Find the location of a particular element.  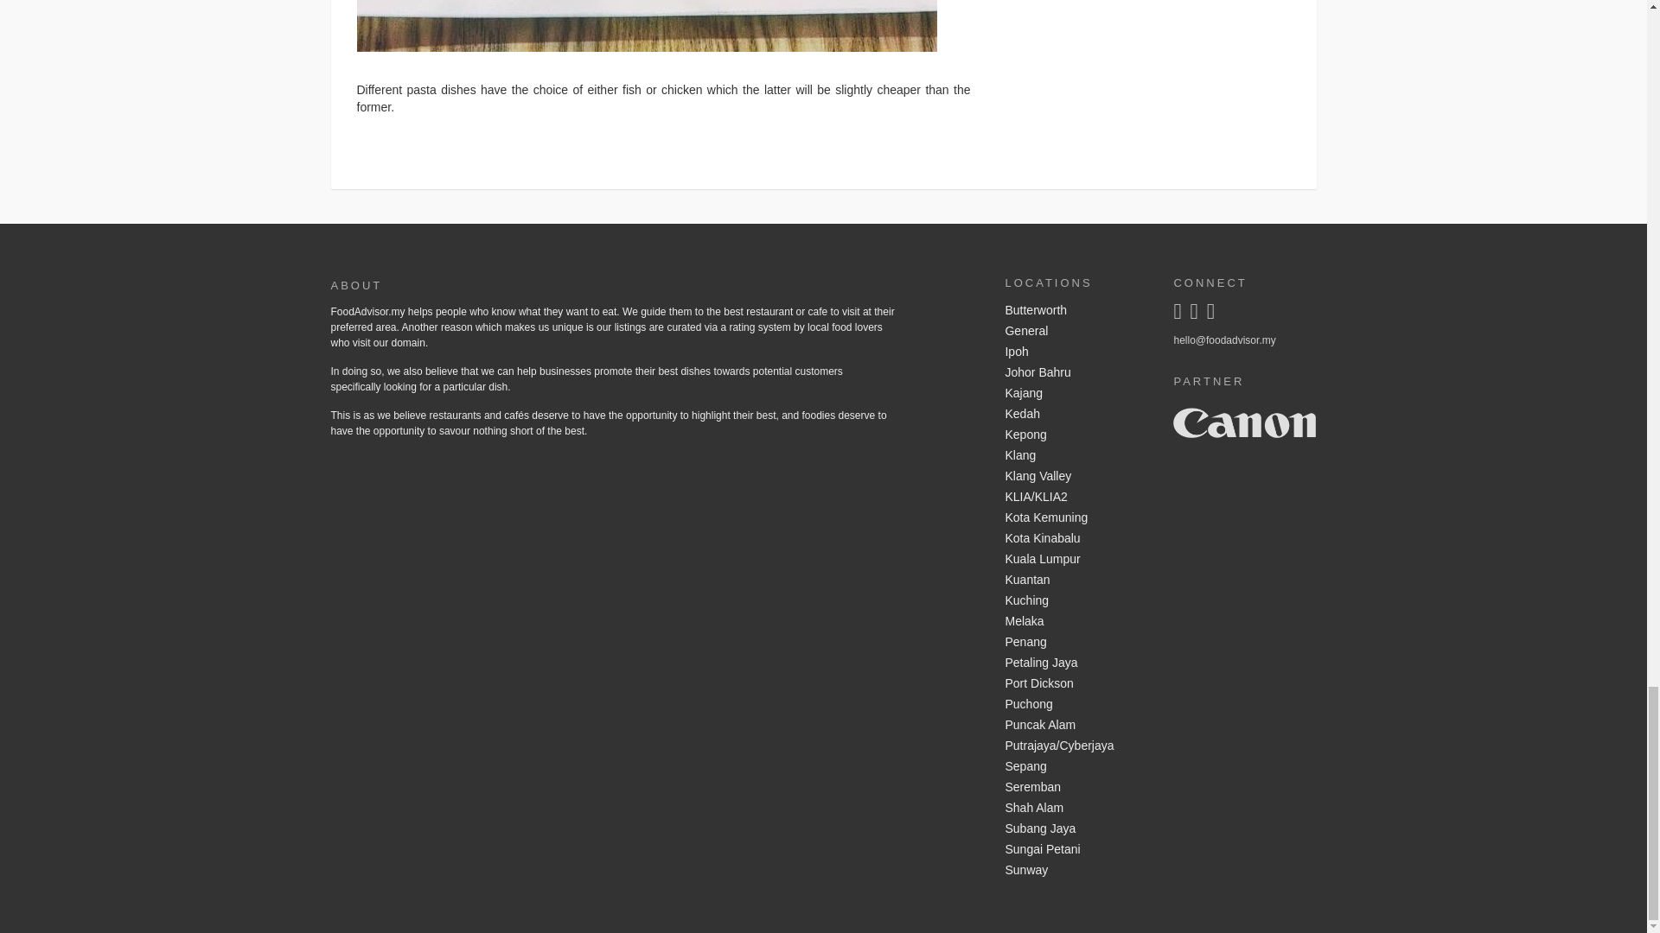

Melaka is located at coordinates (1076, 622).